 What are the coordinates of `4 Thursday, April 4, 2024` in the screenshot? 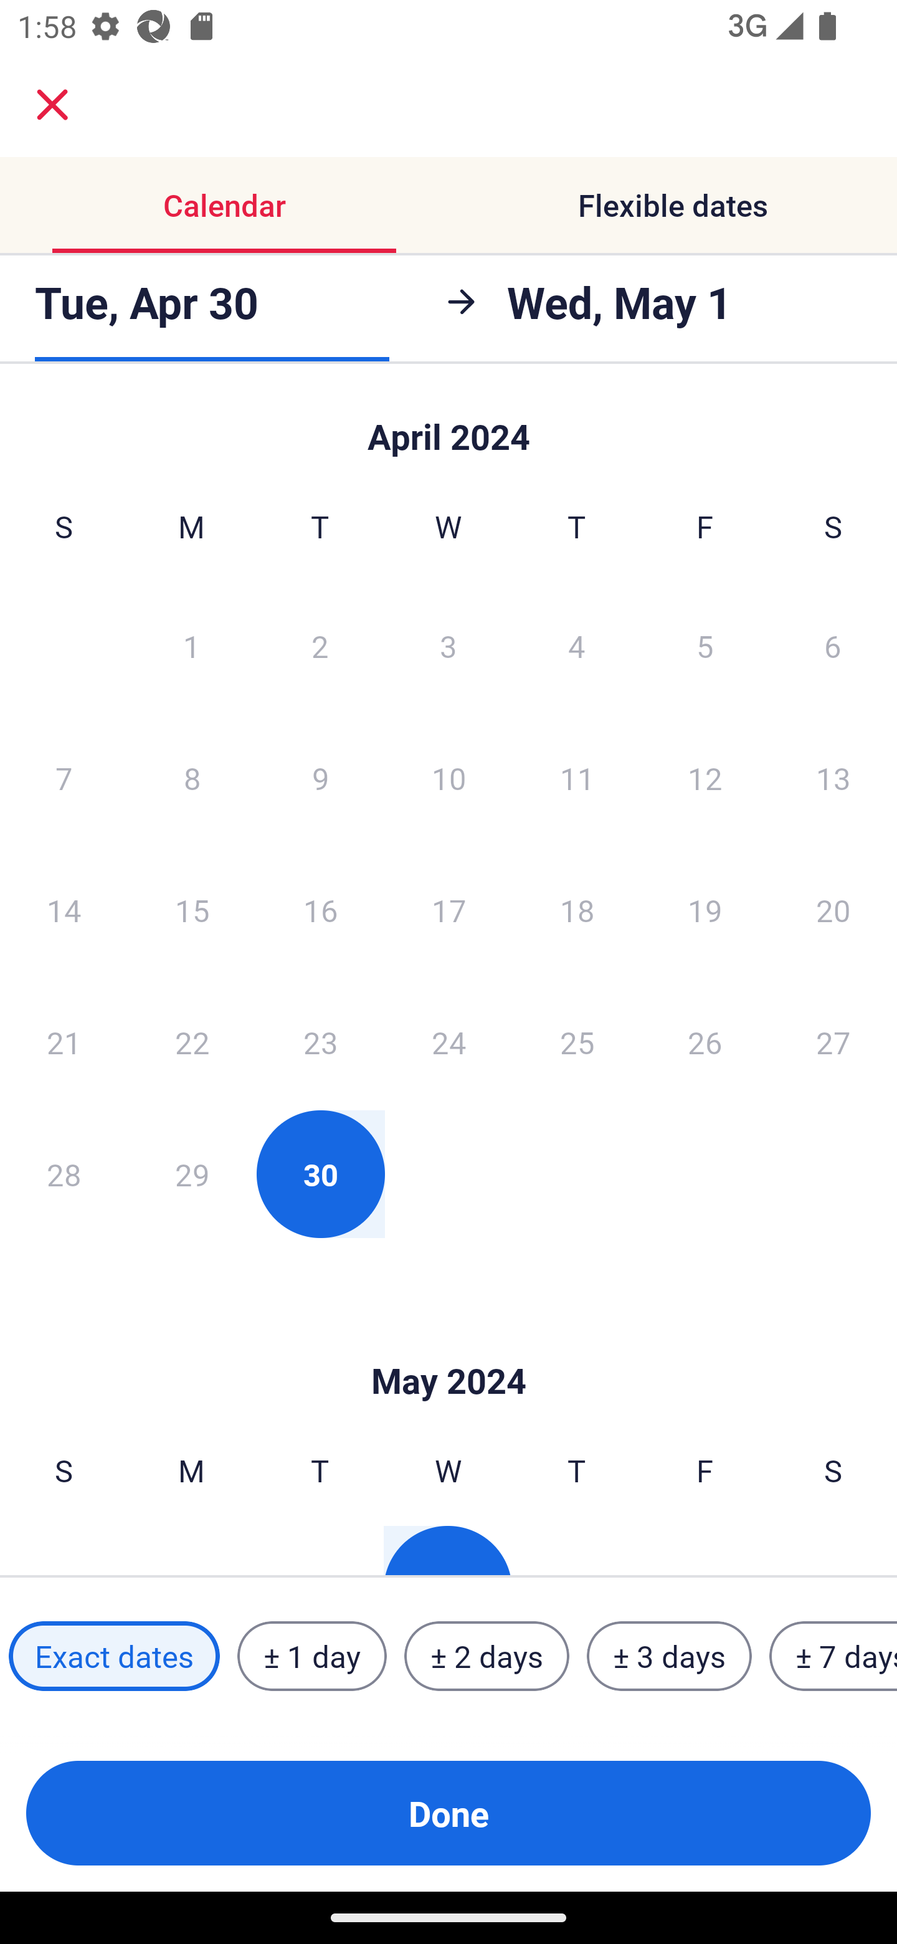 It's located at (577, 645).